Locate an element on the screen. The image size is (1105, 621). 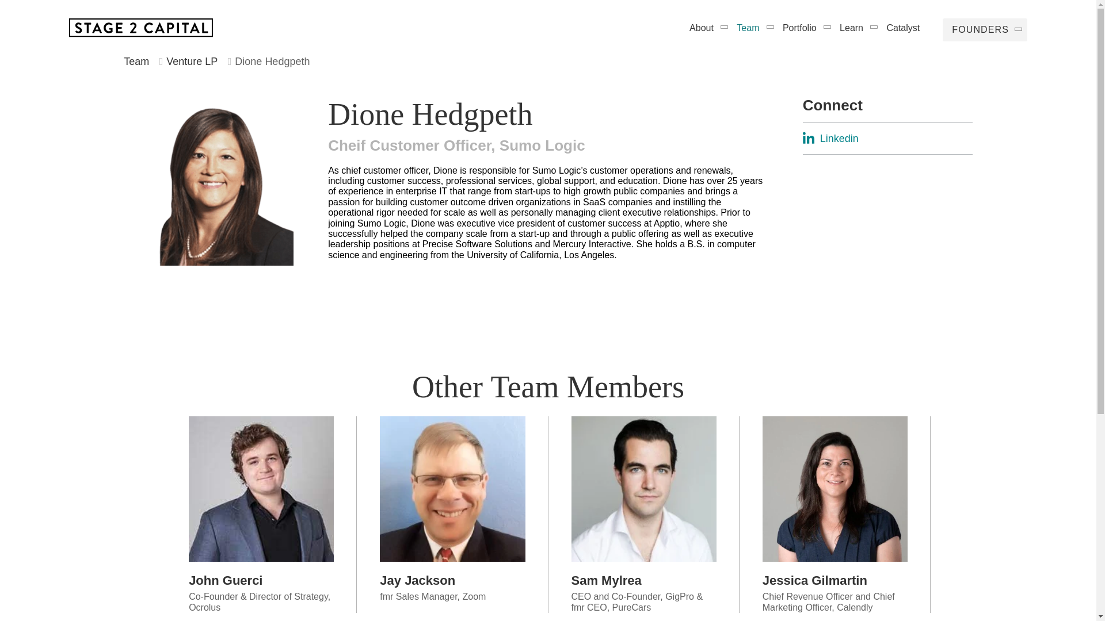
Portfolio is located at coordinates (801, 28).